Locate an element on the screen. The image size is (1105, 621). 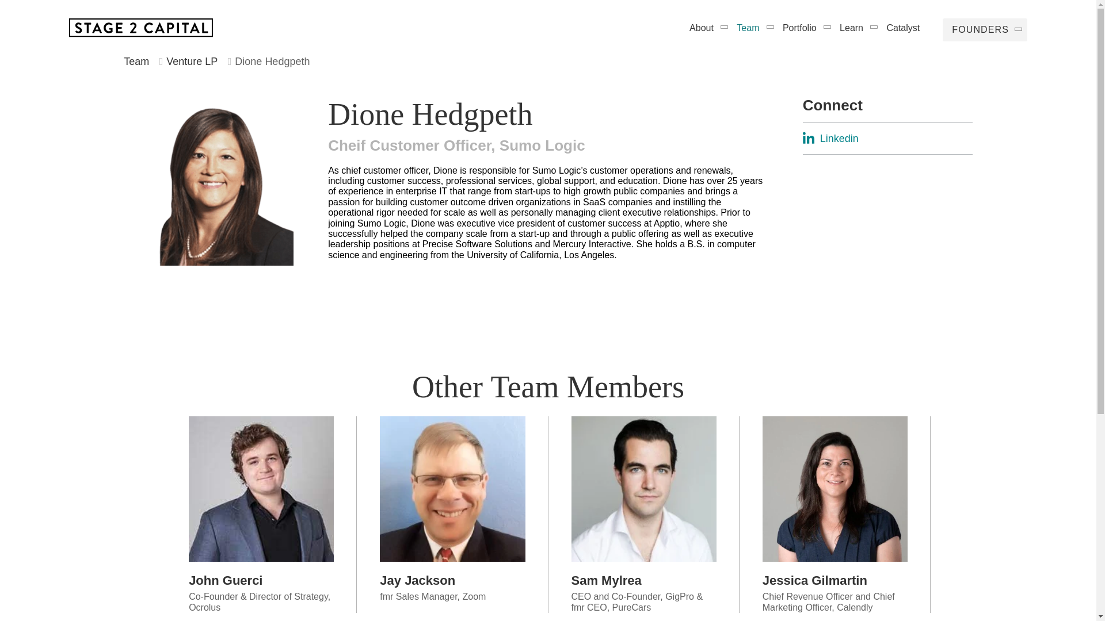
Portfolio is located at coordinates (801, 28).